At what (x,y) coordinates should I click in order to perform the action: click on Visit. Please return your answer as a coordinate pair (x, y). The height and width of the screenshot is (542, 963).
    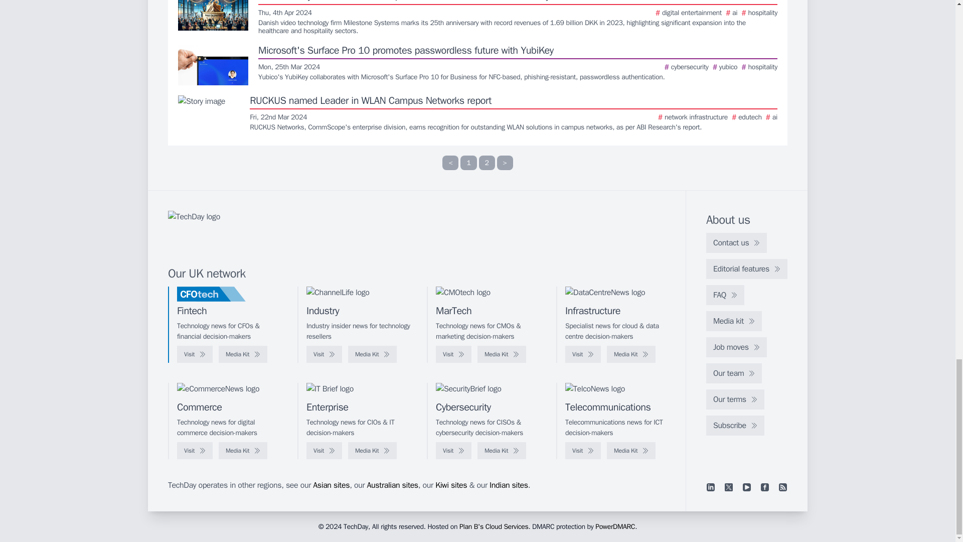
    Looking at the image, I should click on (324, 354).